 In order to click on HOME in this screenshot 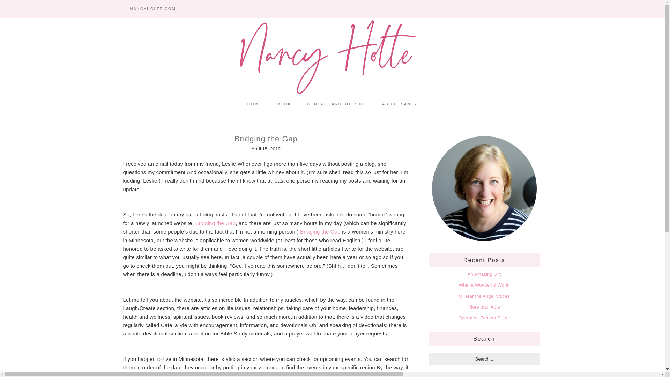, I will do `click(254, 104)`.